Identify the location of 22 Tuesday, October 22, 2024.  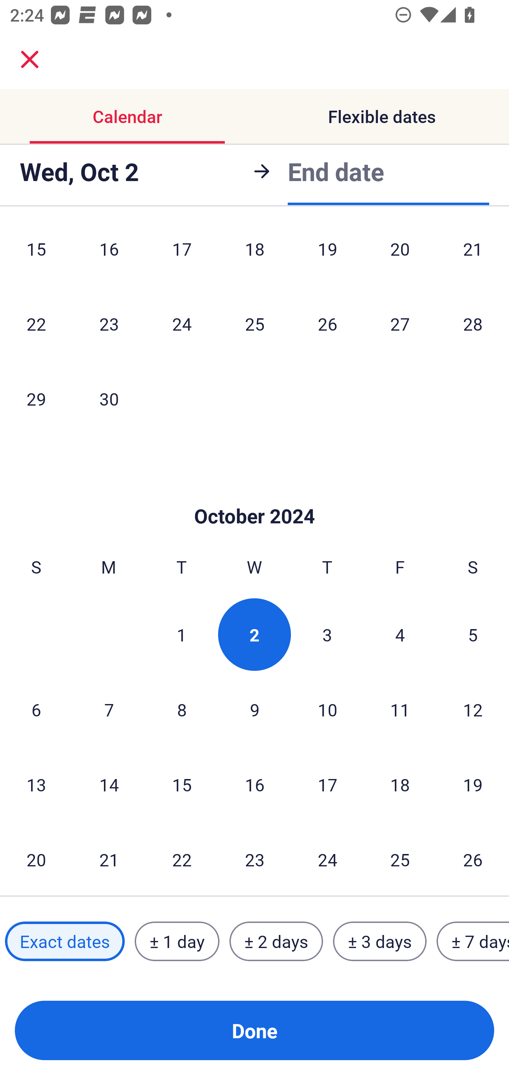
(182, 859).